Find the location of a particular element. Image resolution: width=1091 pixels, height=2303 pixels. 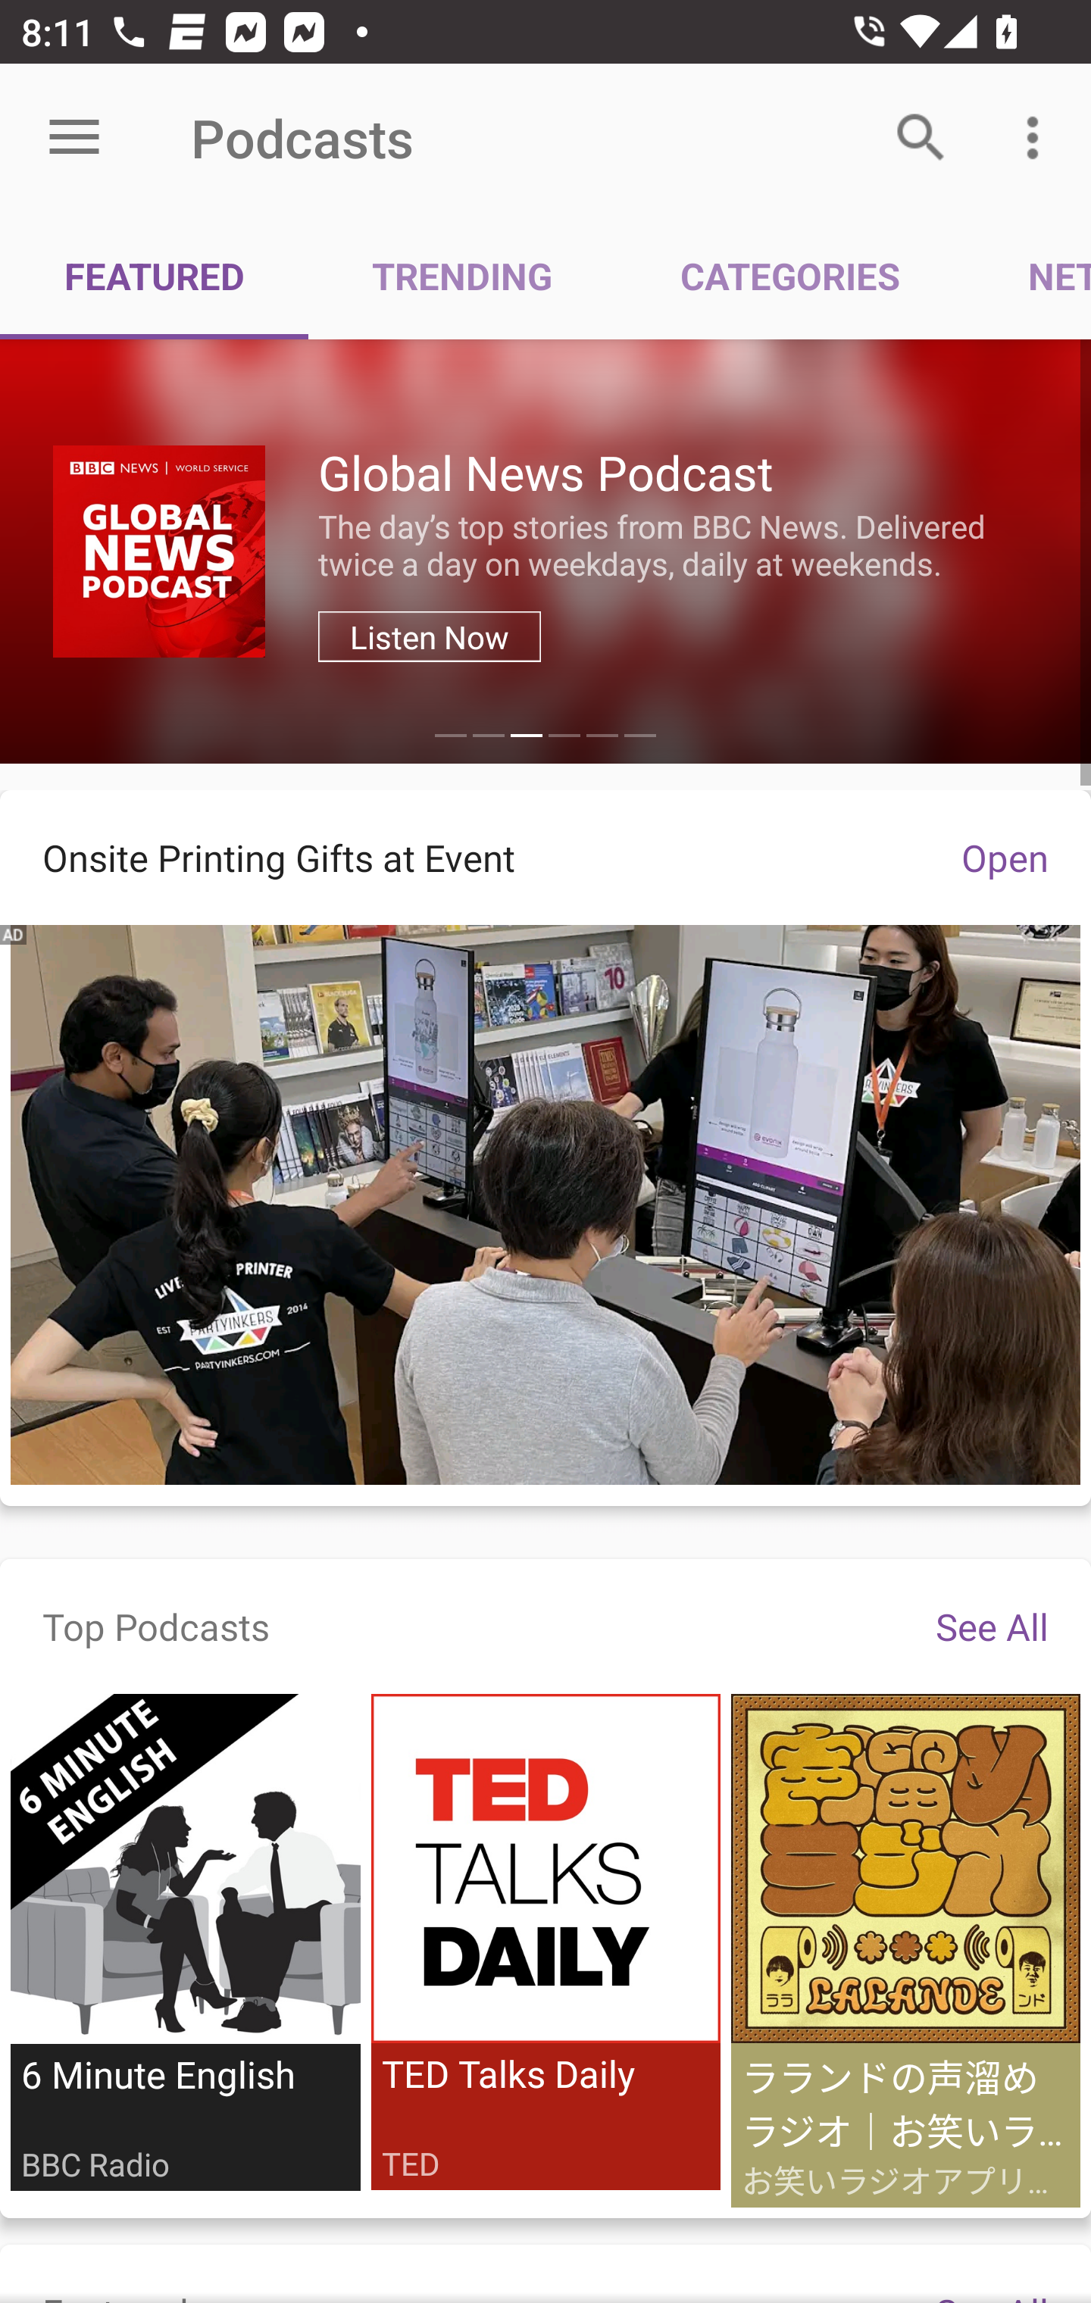

Open menu is located at coordinates (74, 138).